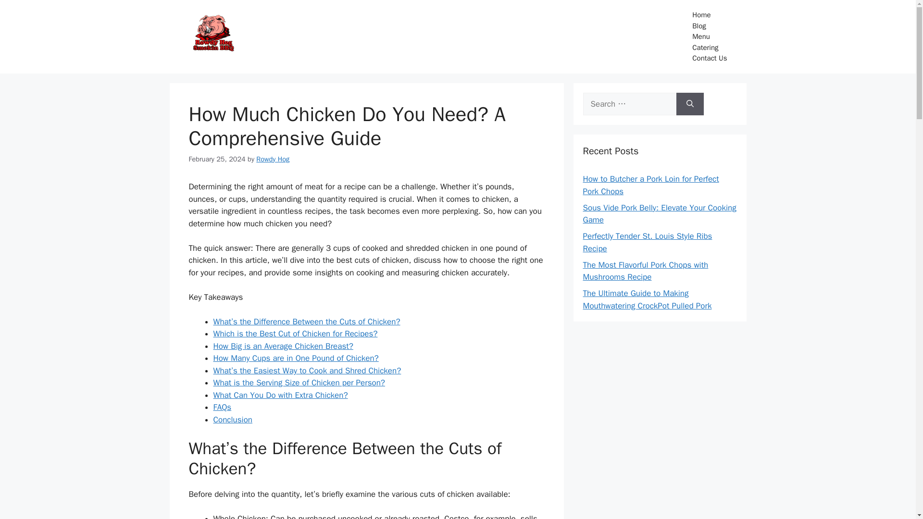  What do you see at coordinates (299, 383) in the screenshot?
I see `What is the Serving Size of Chicken per Person?` at bounding box center [299, 383].